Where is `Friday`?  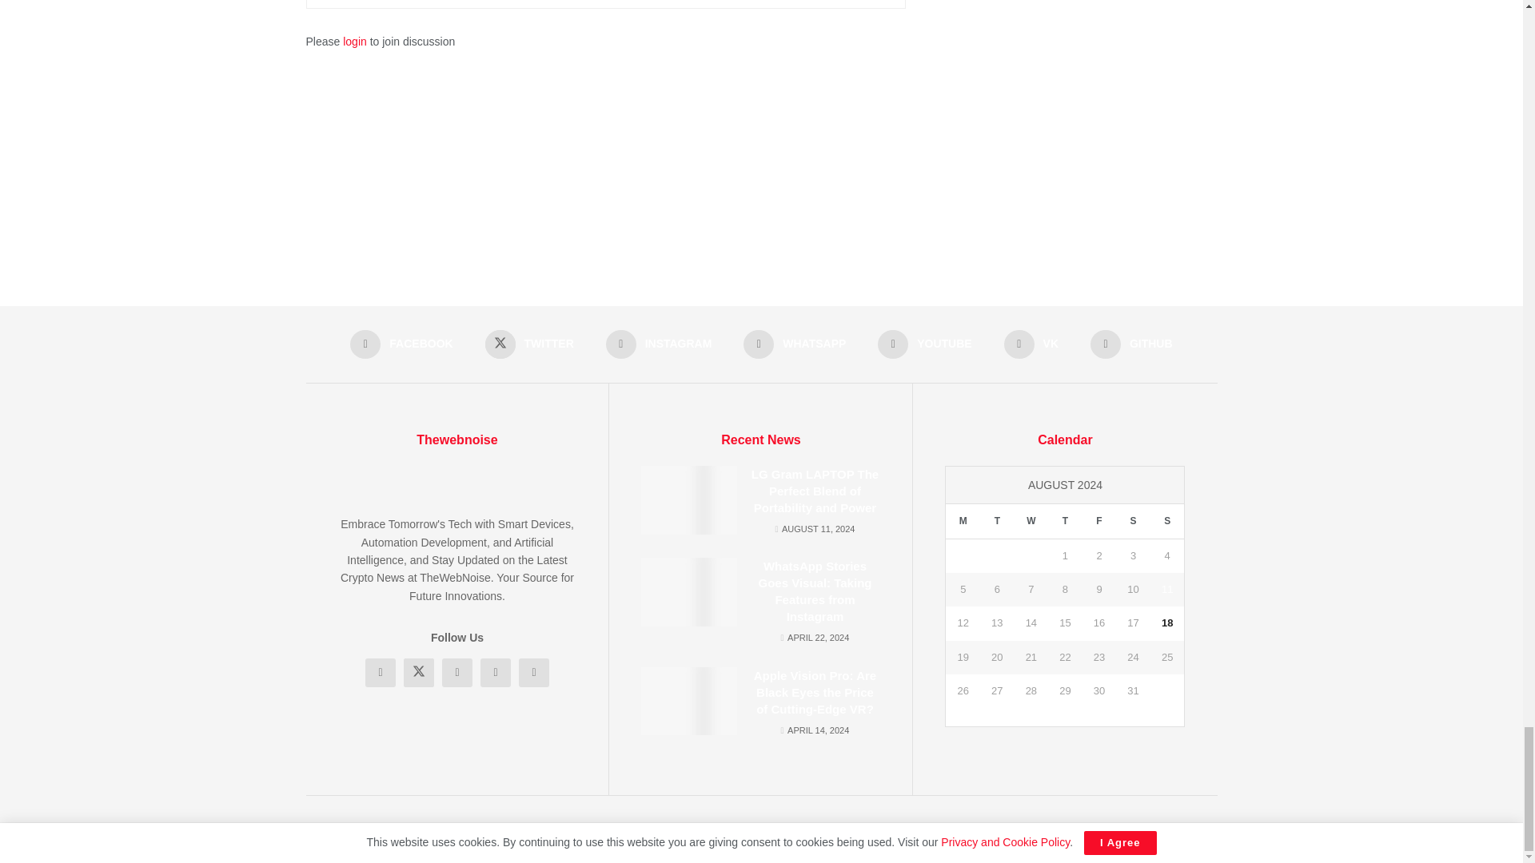 Friday is located at coordinates (1099, 521).